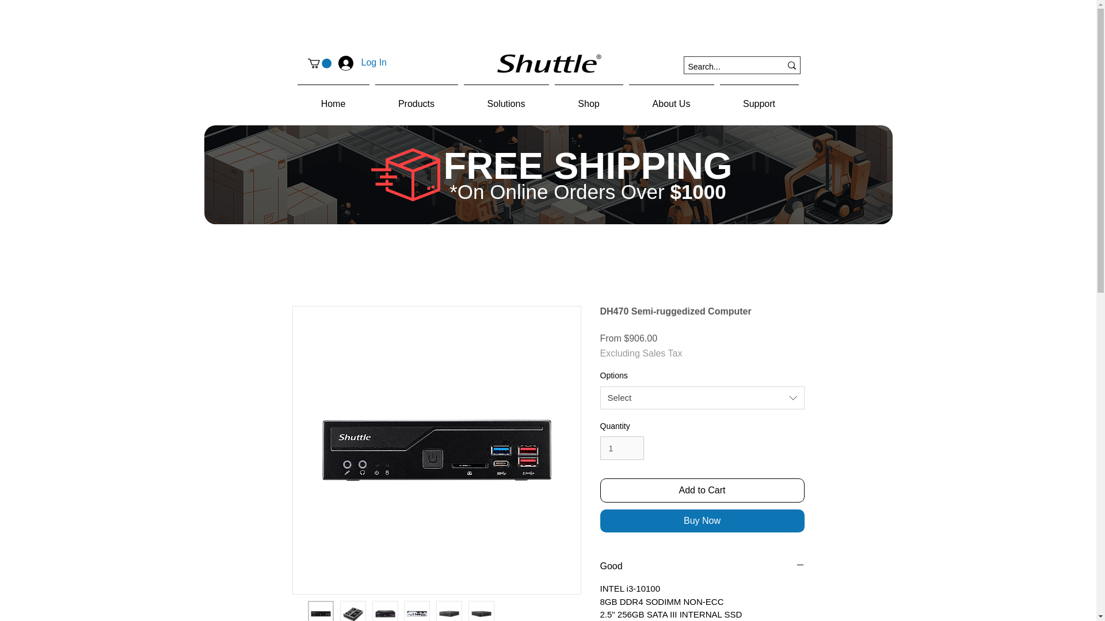 Image resolution: width=1105 pixels, height=621 pixels. What do you see at coordinates (702, 397) in the screenshot?
I see `Select` at bounding box center [702, 397].